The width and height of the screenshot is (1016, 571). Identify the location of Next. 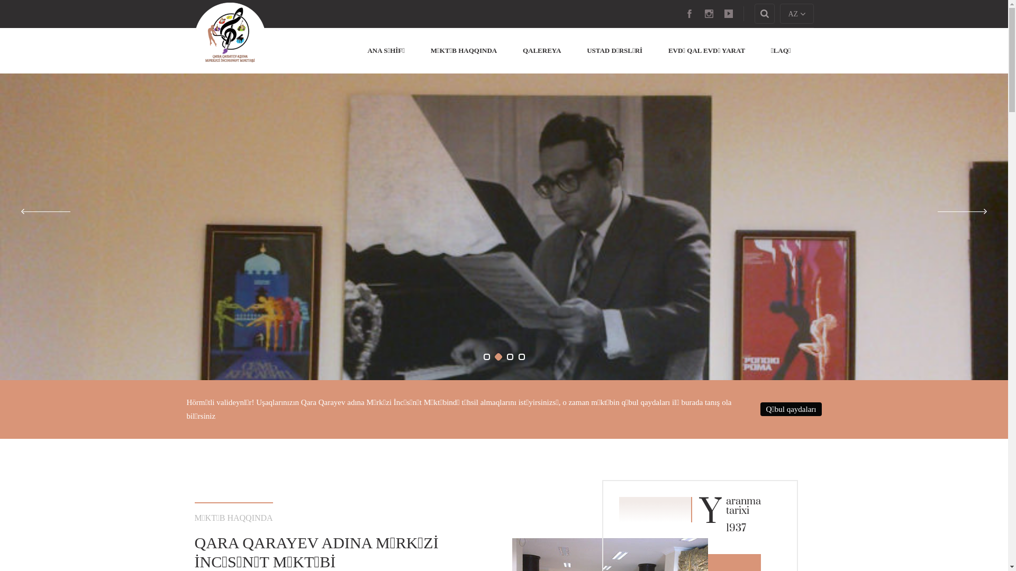
(961, 211).